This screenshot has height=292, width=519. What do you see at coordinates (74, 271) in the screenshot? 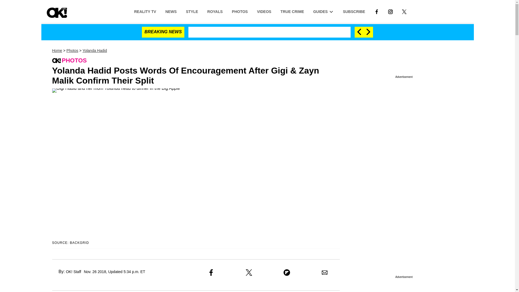
I see `OK! Staff` at bounding box center [74, 271].